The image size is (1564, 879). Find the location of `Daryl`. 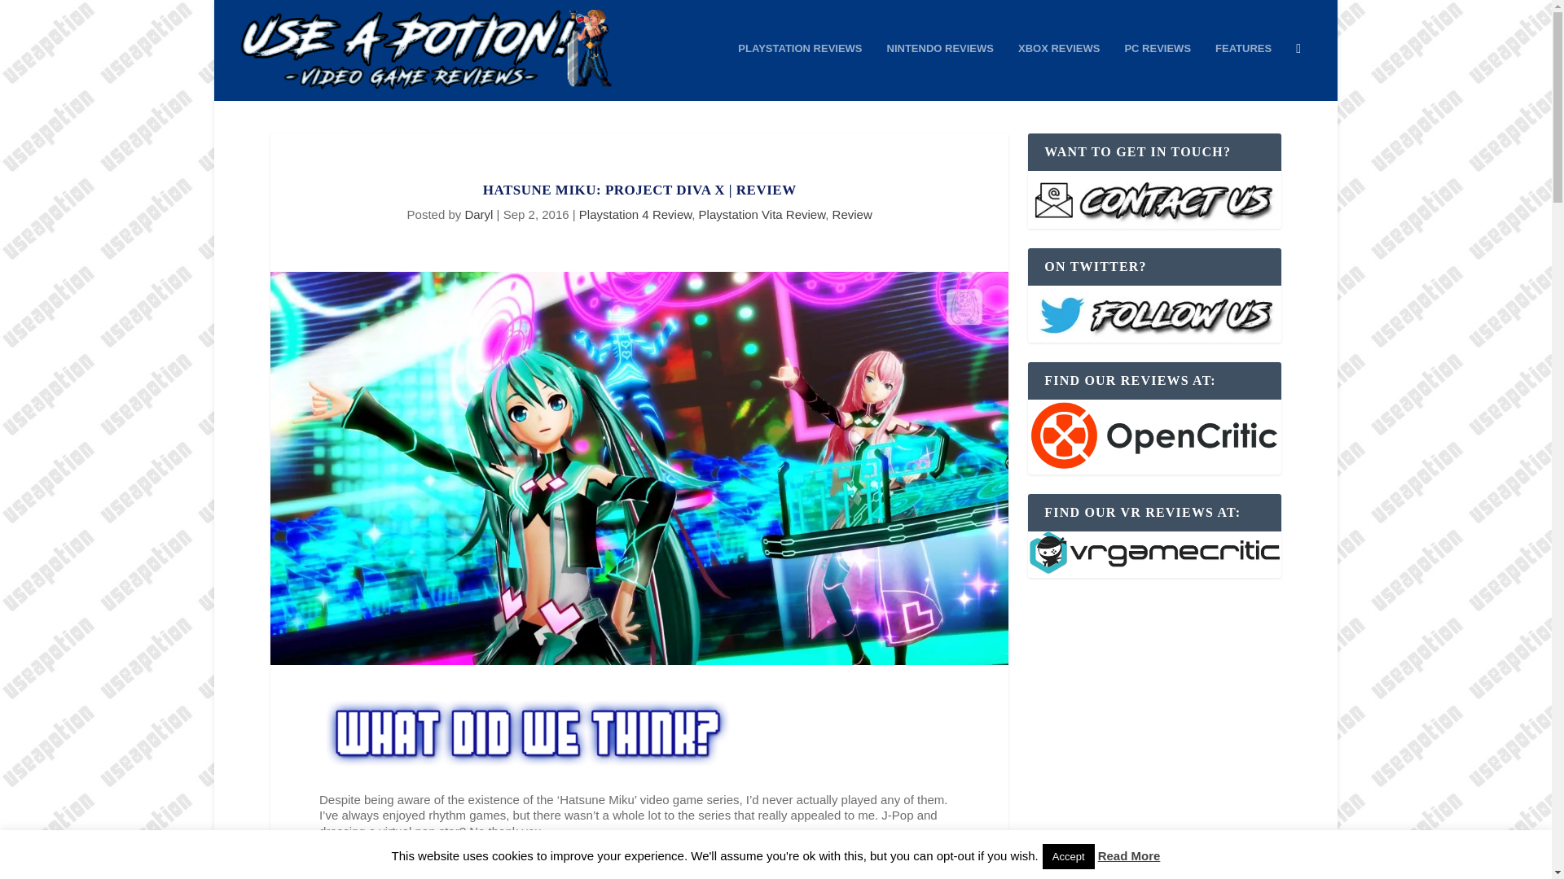

Daryl is located at coordinates (478, 214).